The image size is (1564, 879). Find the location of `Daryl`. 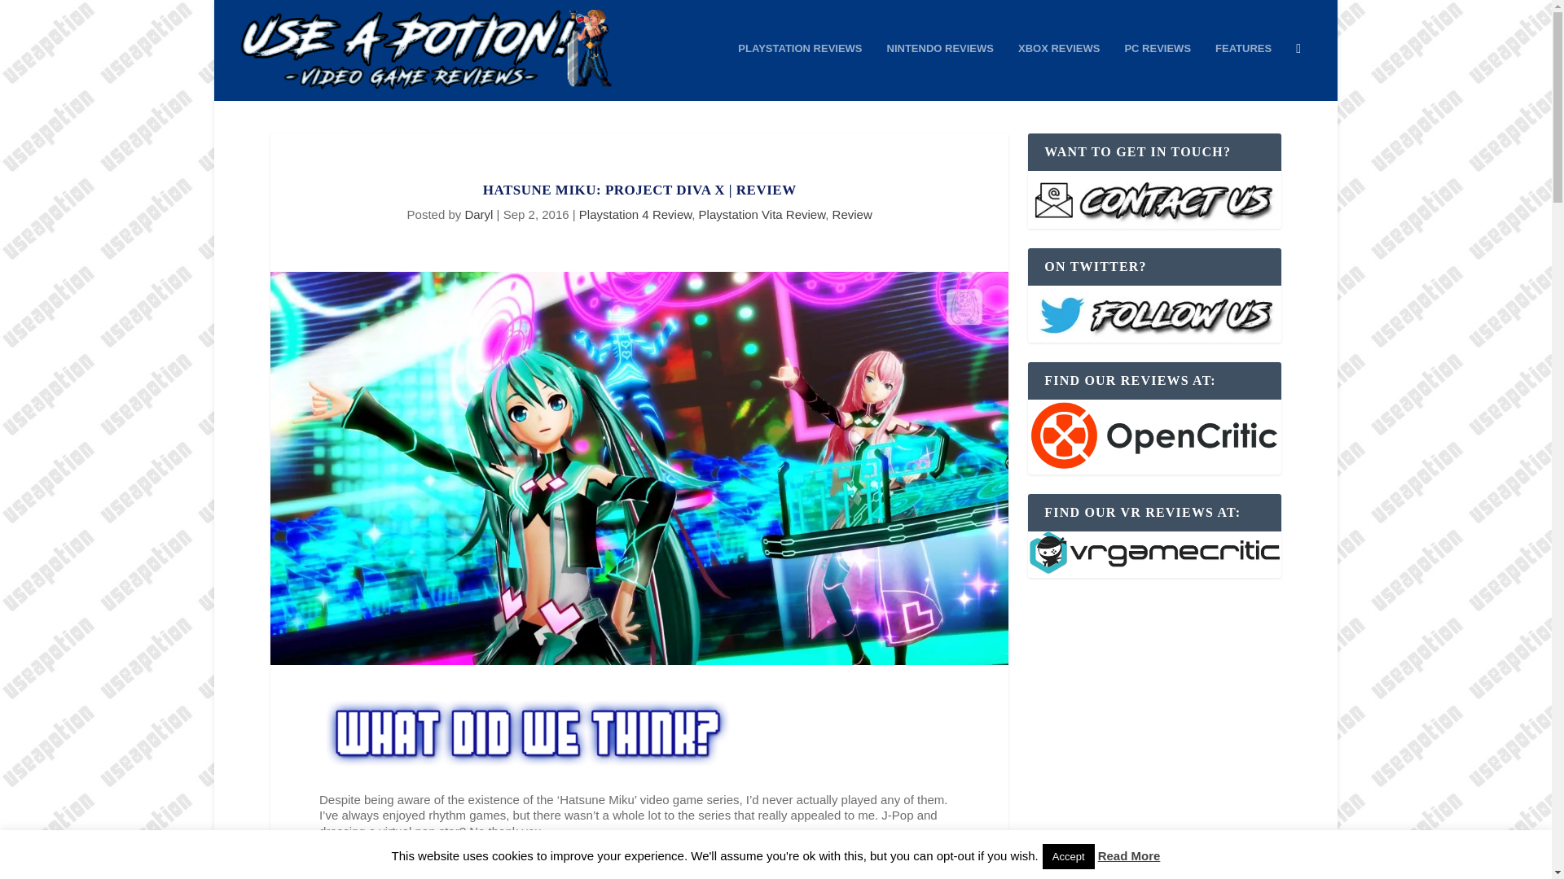

Daryl is located at coordinates (478, 214).